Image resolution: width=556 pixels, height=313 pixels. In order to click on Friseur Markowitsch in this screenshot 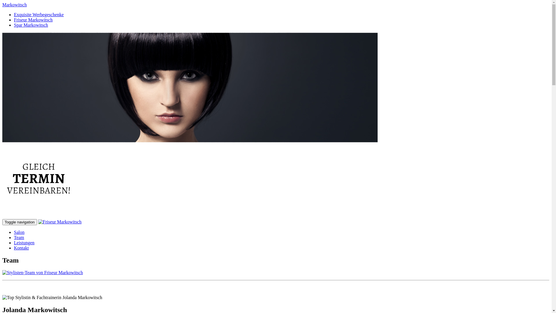, I will do `click(33, 20)`.